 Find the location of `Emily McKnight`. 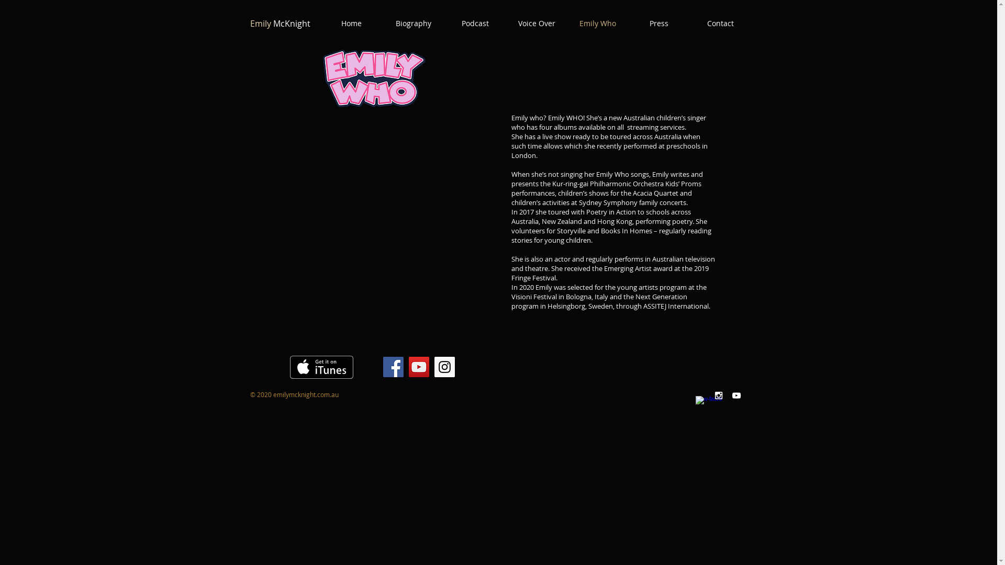

Emily McKnight is located at coordinates (281, 24).